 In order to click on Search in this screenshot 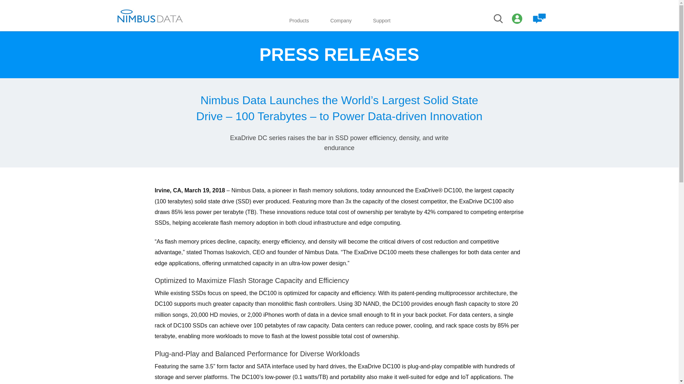, I will do `click(499, 18)`.